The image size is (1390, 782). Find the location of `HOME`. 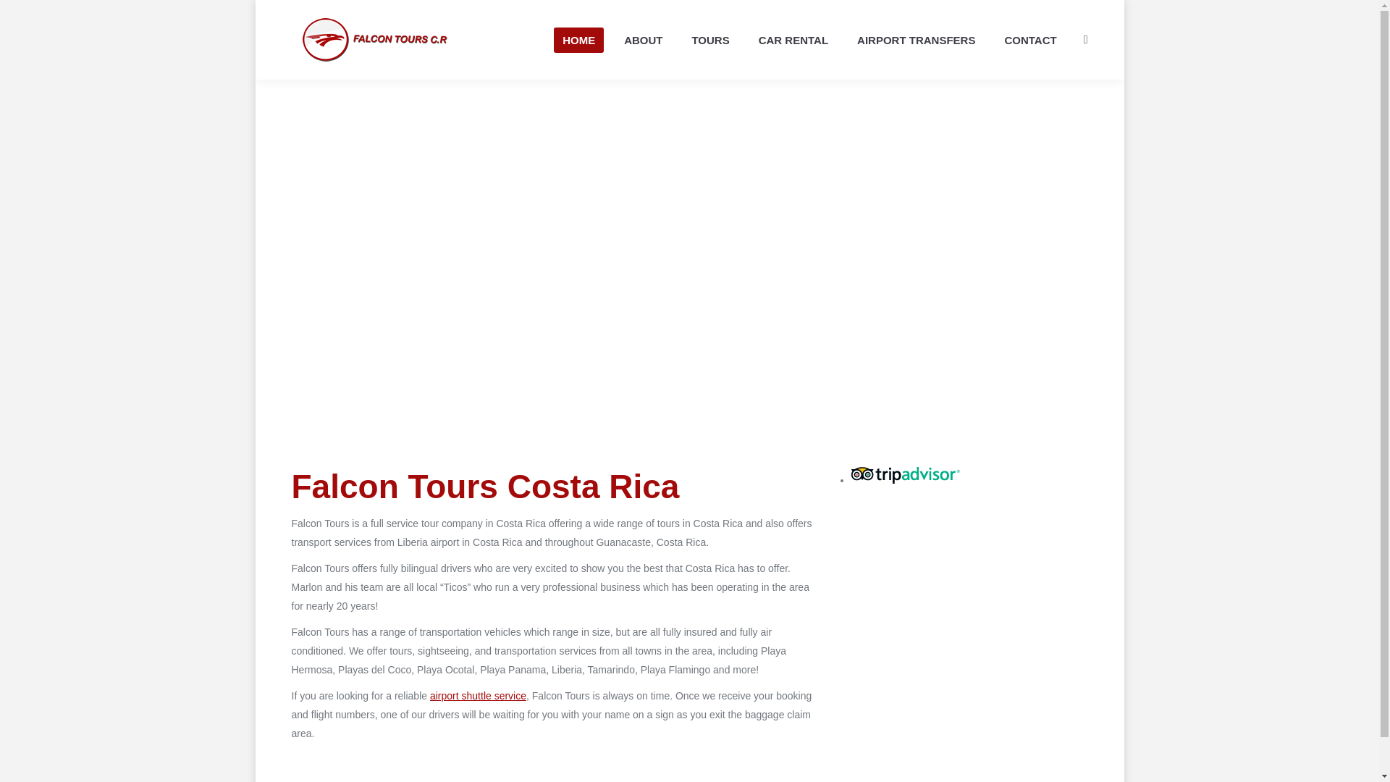

HOME is located at coordinates (578, 40).